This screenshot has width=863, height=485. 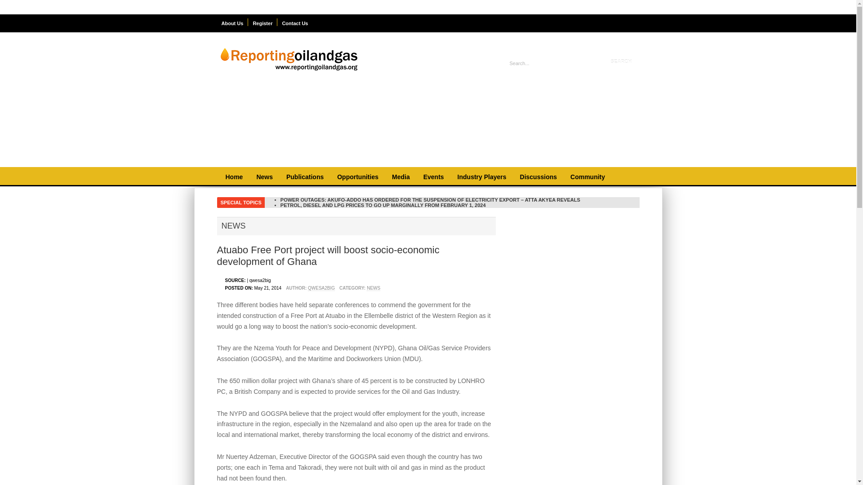 What do you see at coordinates (538, 177) in the screenshot?
I see `Discussions` at bounding box center [538, 177].